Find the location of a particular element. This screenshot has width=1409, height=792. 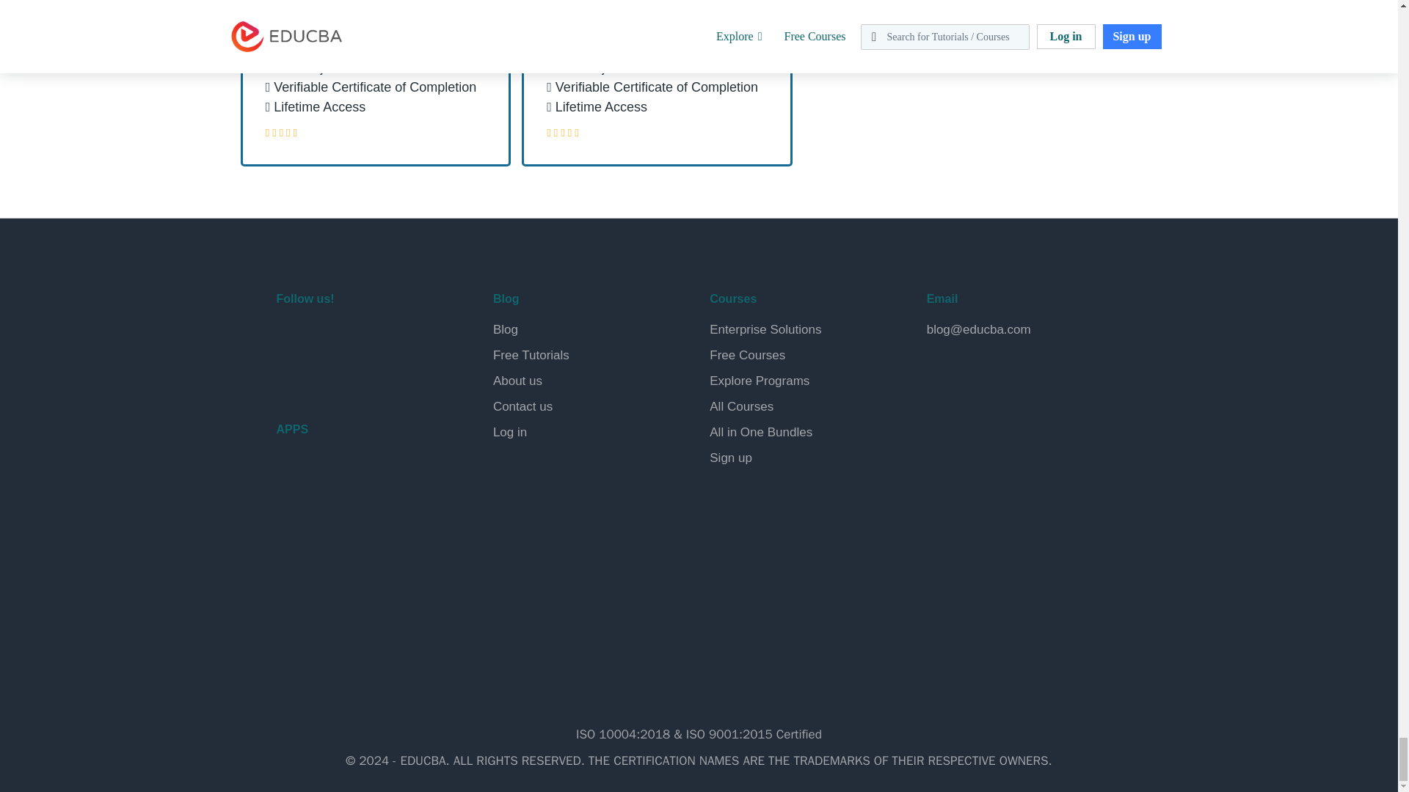

EDUCBA iOS App is located at coordinates (349, 544).